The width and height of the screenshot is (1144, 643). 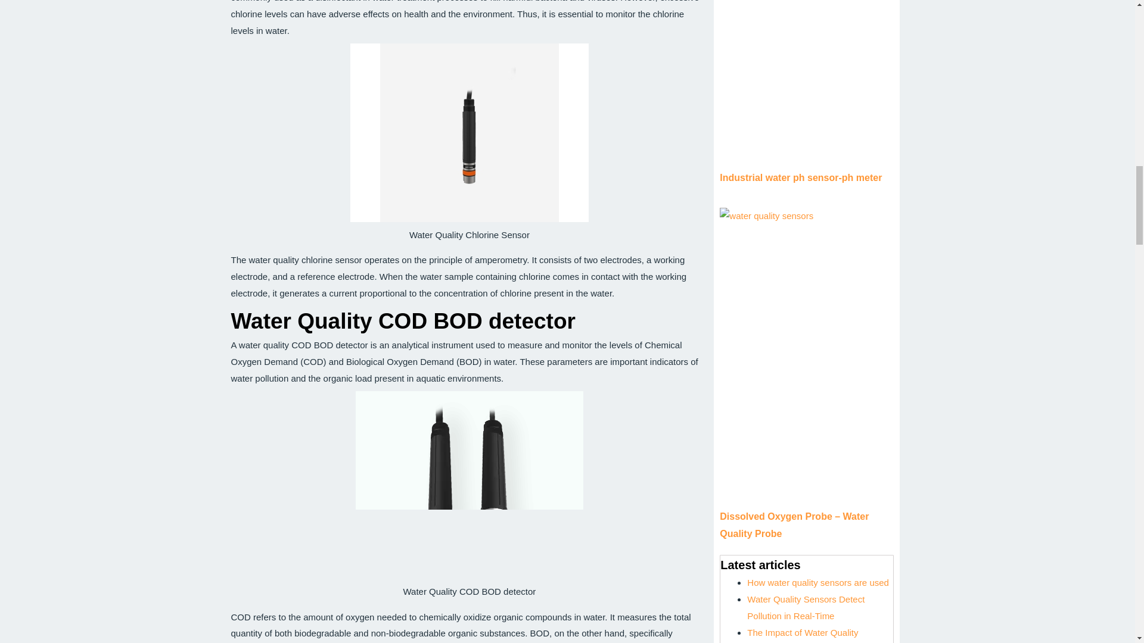 What do you see at coordinates (806, 607) in the screenshot?
I see `Water Quality Sensors Detect Pollution in Real-Time` at bounding box center [806, 607].